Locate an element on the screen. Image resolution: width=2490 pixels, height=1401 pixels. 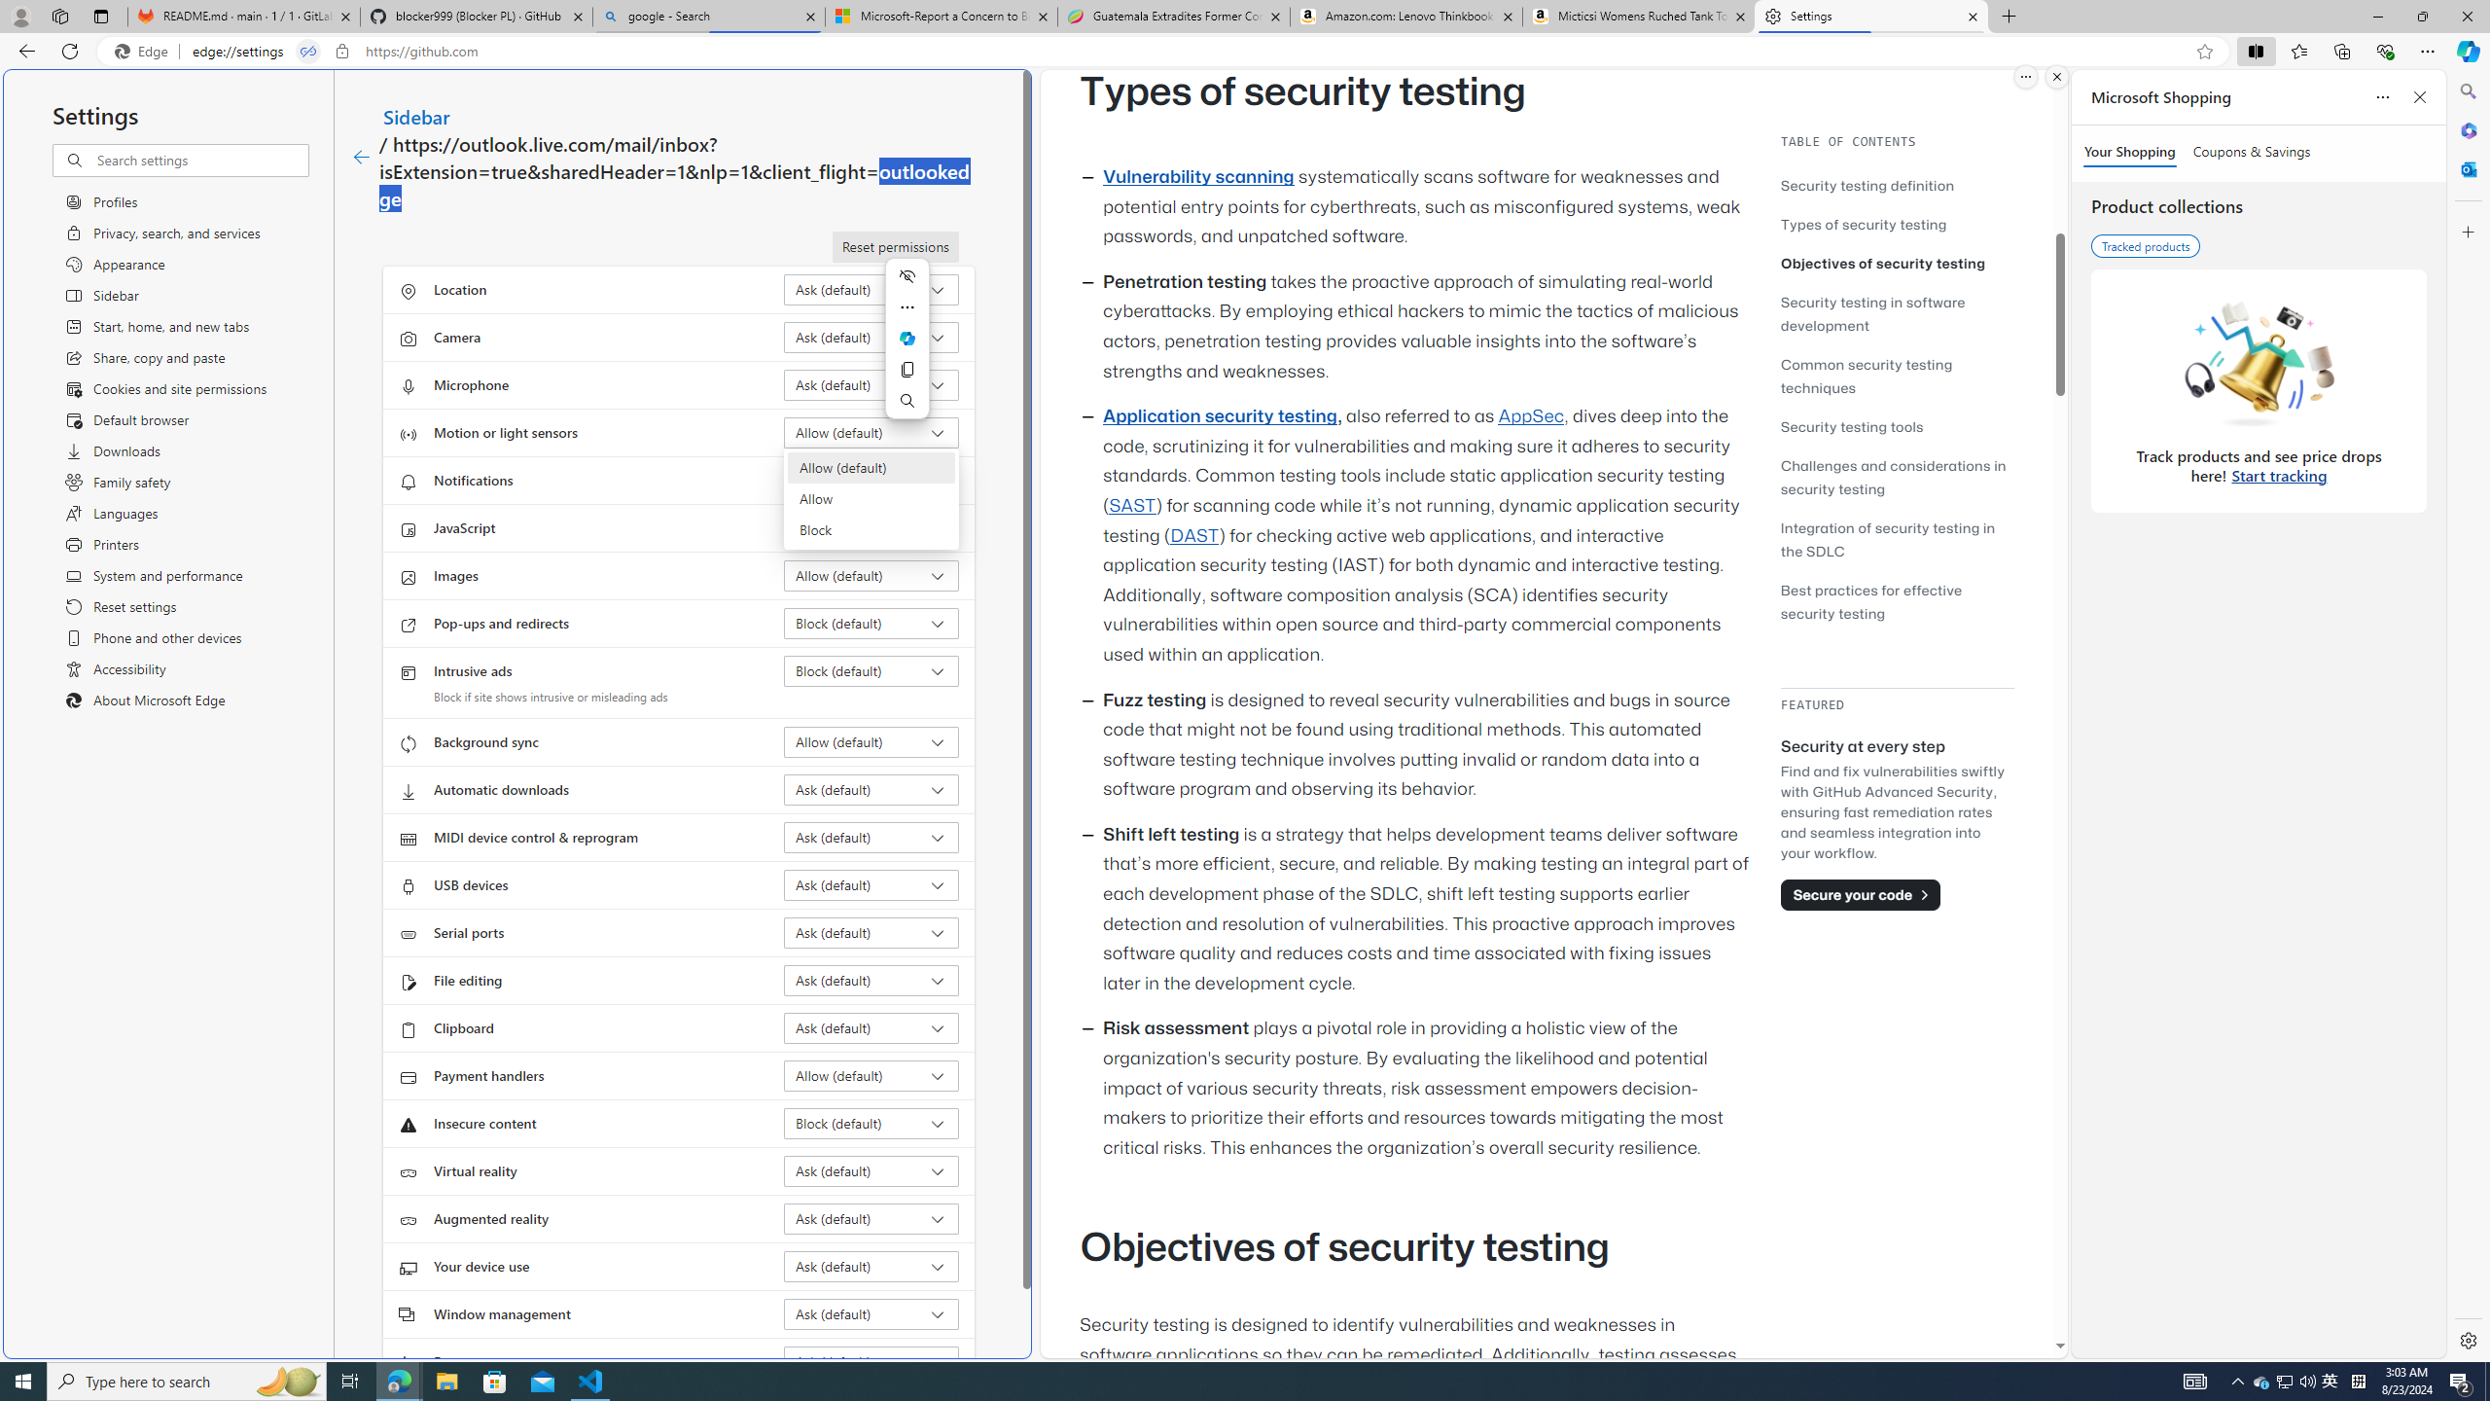
Vulnerability scanning is located at coordinates (1198, 177).